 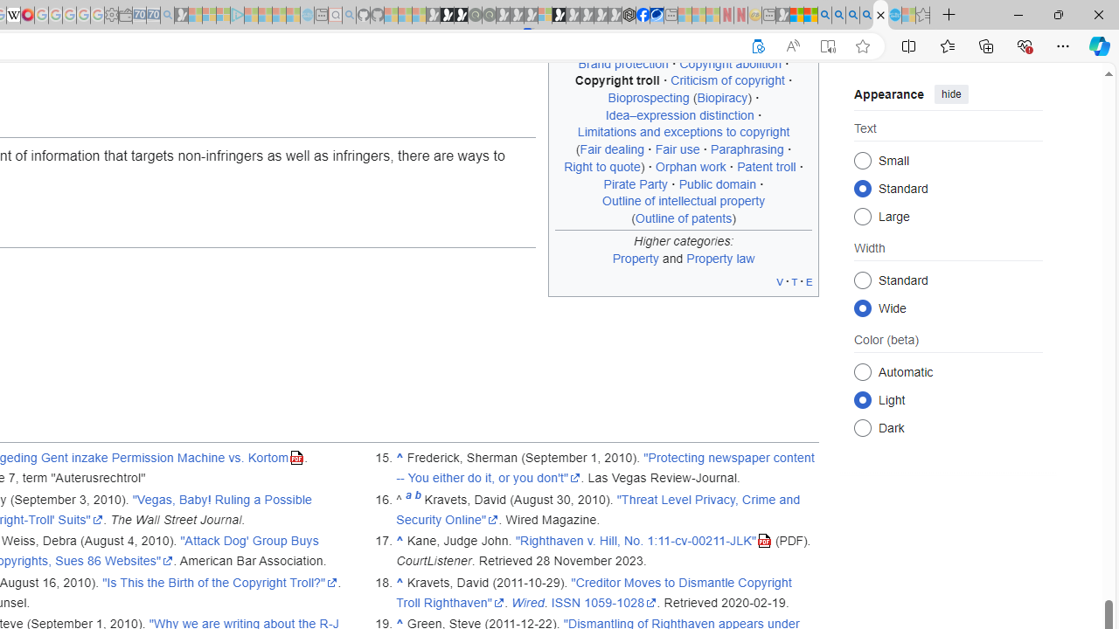 What do you see at coordinates (400, 582) in the screenshot?
I see `Jump up` at bounding box center [400, 582].